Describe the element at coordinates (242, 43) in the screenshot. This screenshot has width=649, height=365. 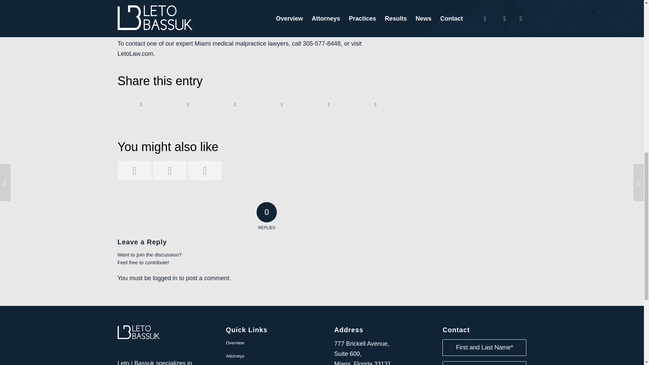
I see `Miami medical malpractice lawyers` at that location.